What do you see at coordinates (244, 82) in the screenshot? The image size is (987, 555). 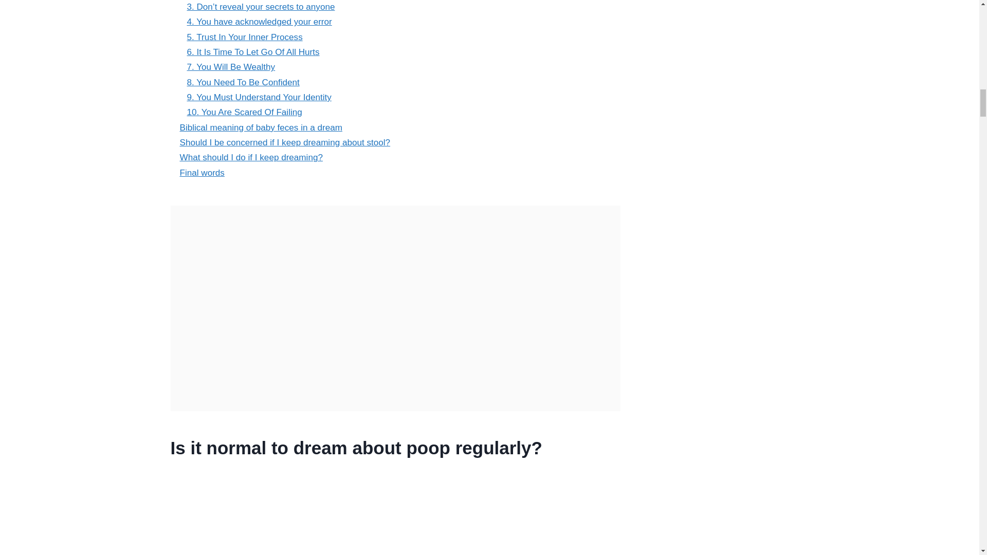 I see `8. You Need To Be Confident` at bounding box center [244, 82].